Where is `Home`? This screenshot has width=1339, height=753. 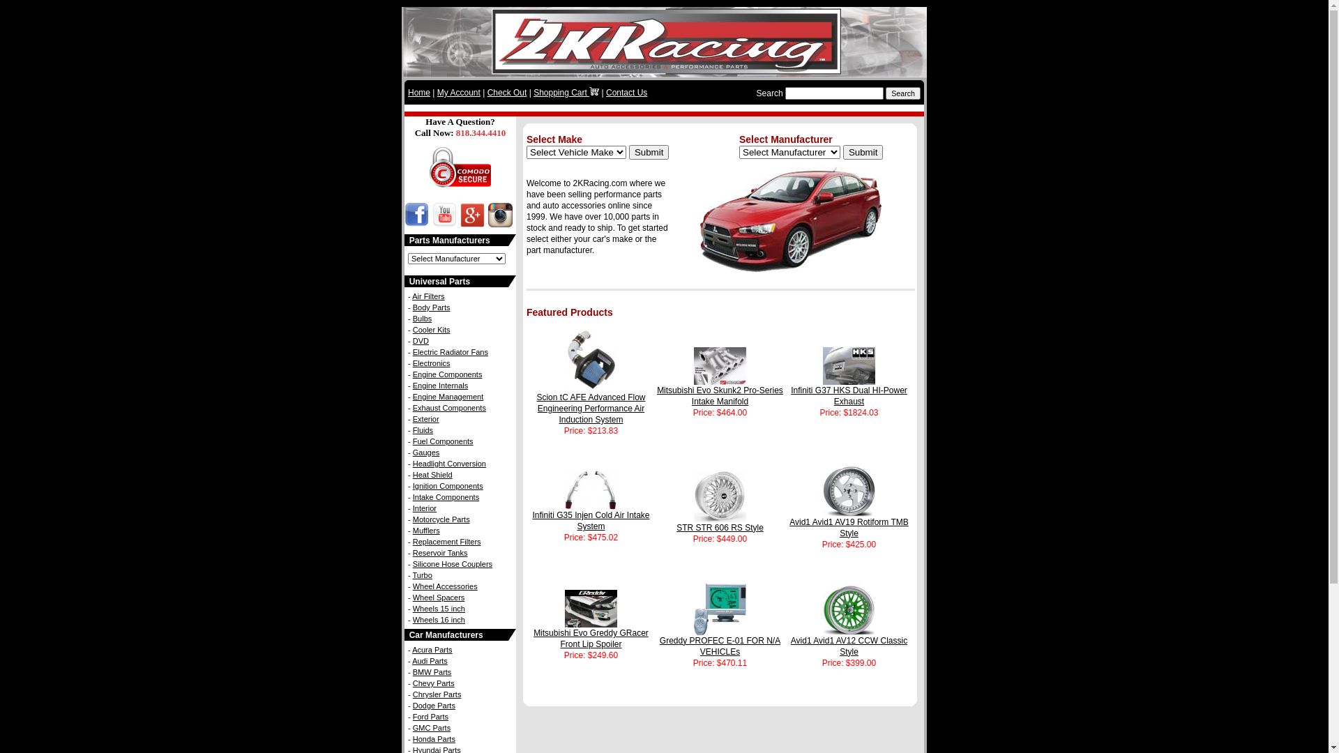 Home is located at coordinates (419, 93).